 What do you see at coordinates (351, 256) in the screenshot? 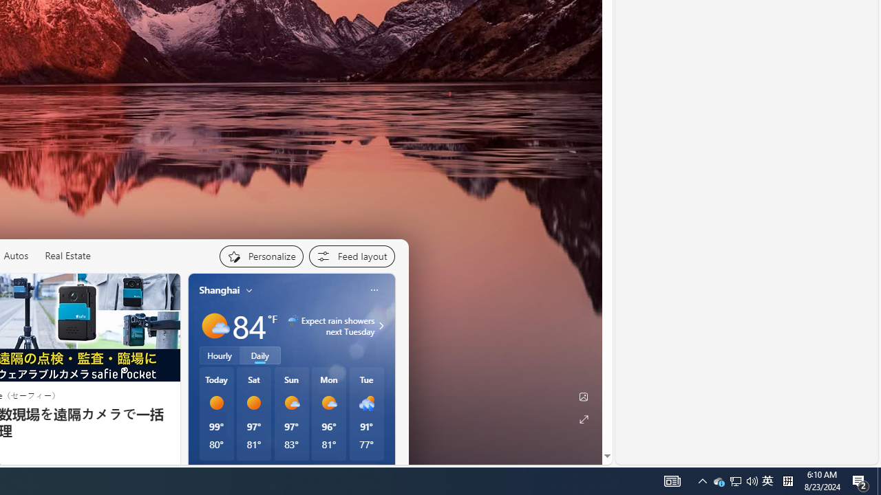
I see `Feed settings` at bounding box center [351, 256].